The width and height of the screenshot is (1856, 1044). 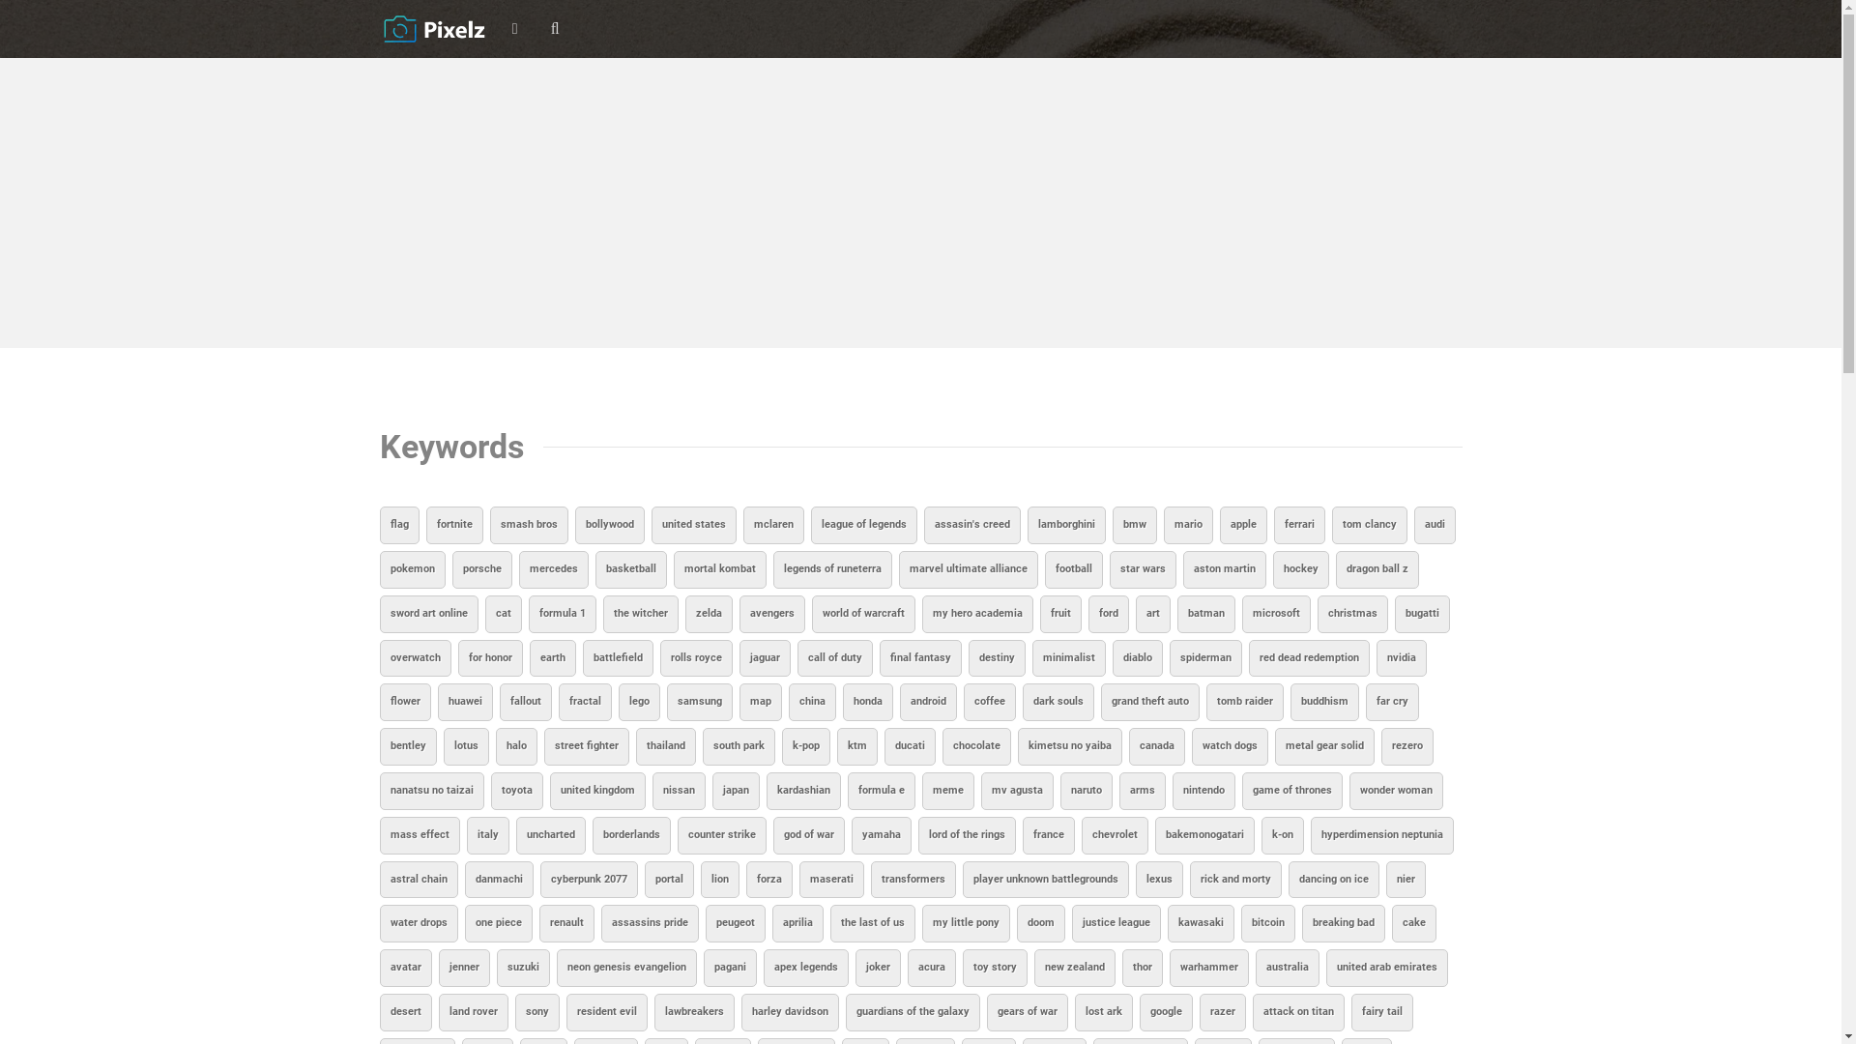 I want to click on mortal kombat, so click(x=719, y=570).